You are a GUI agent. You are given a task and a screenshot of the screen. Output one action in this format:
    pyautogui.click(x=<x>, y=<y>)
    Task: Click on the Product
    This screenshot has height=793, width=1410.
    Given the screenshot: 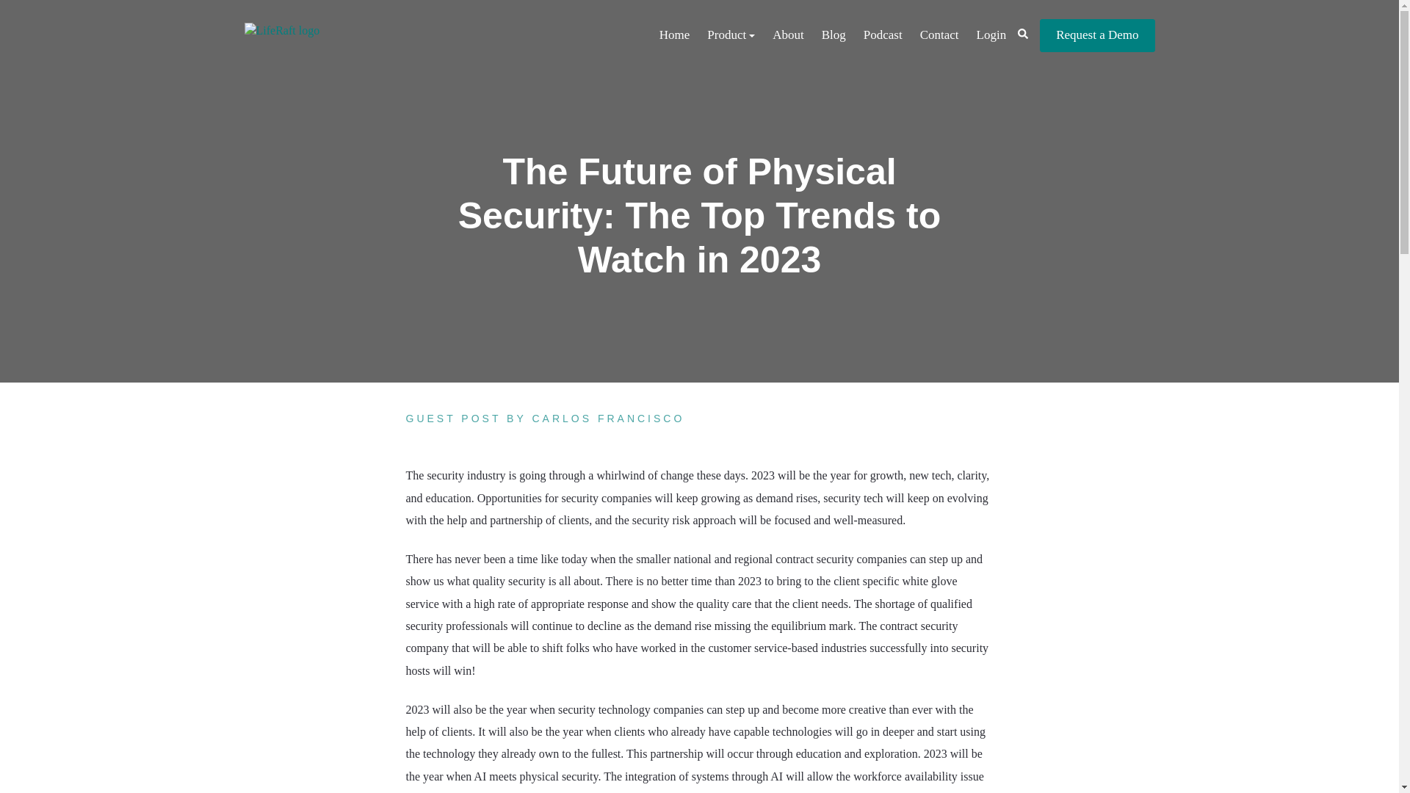 What is the action you would take?
    pyautogui.click(x=731, y=35)
    